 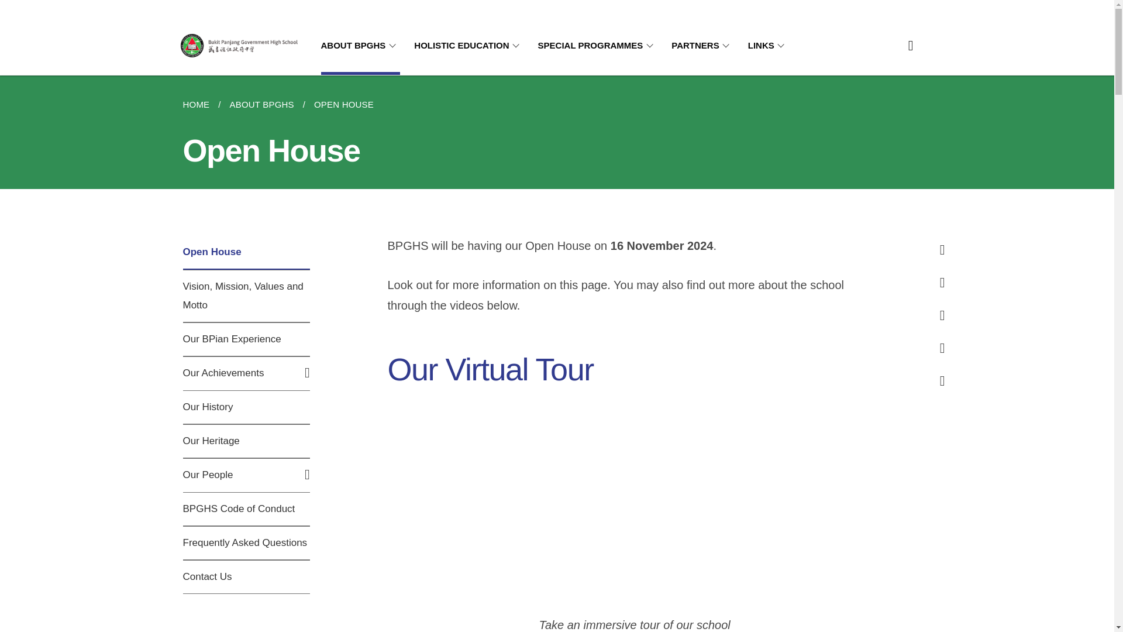 I want to click on YouTube video player, so click(x=634, y=497).